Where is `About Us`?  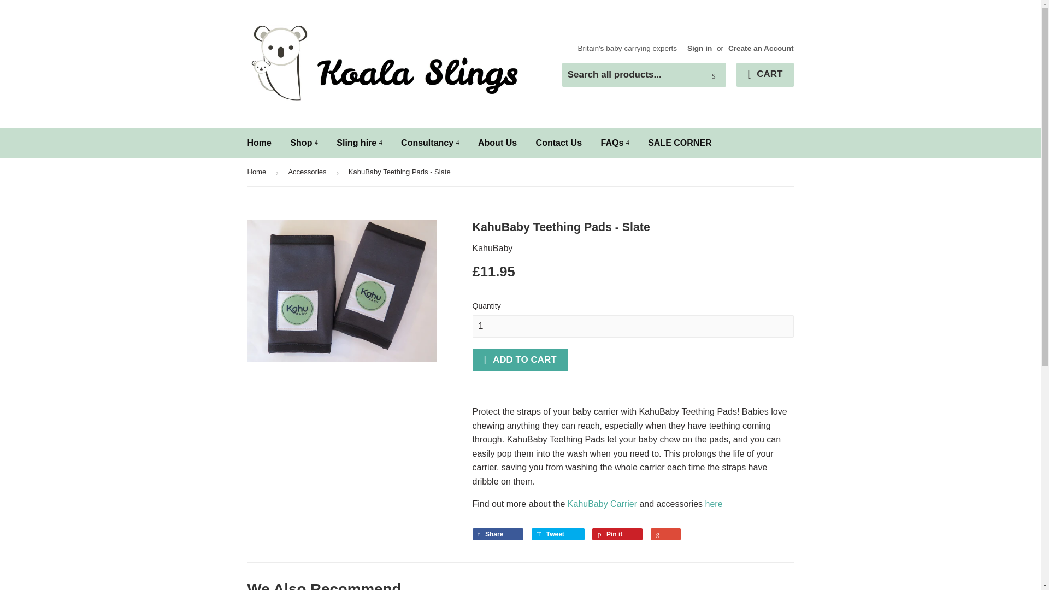 About Us is located at coordinates (497, 143).